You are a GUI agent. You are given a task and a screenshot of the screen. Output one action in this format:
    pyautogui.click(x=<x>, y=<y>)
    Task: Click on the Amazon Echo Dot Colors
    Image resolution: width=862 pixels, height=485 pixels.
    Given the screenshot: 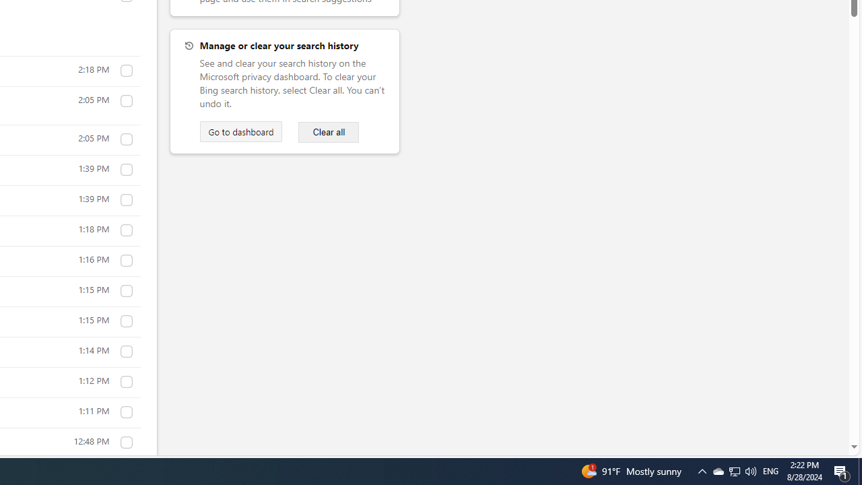 What is the action you would take?
    pyautogui.click(x=126, y=321)
    